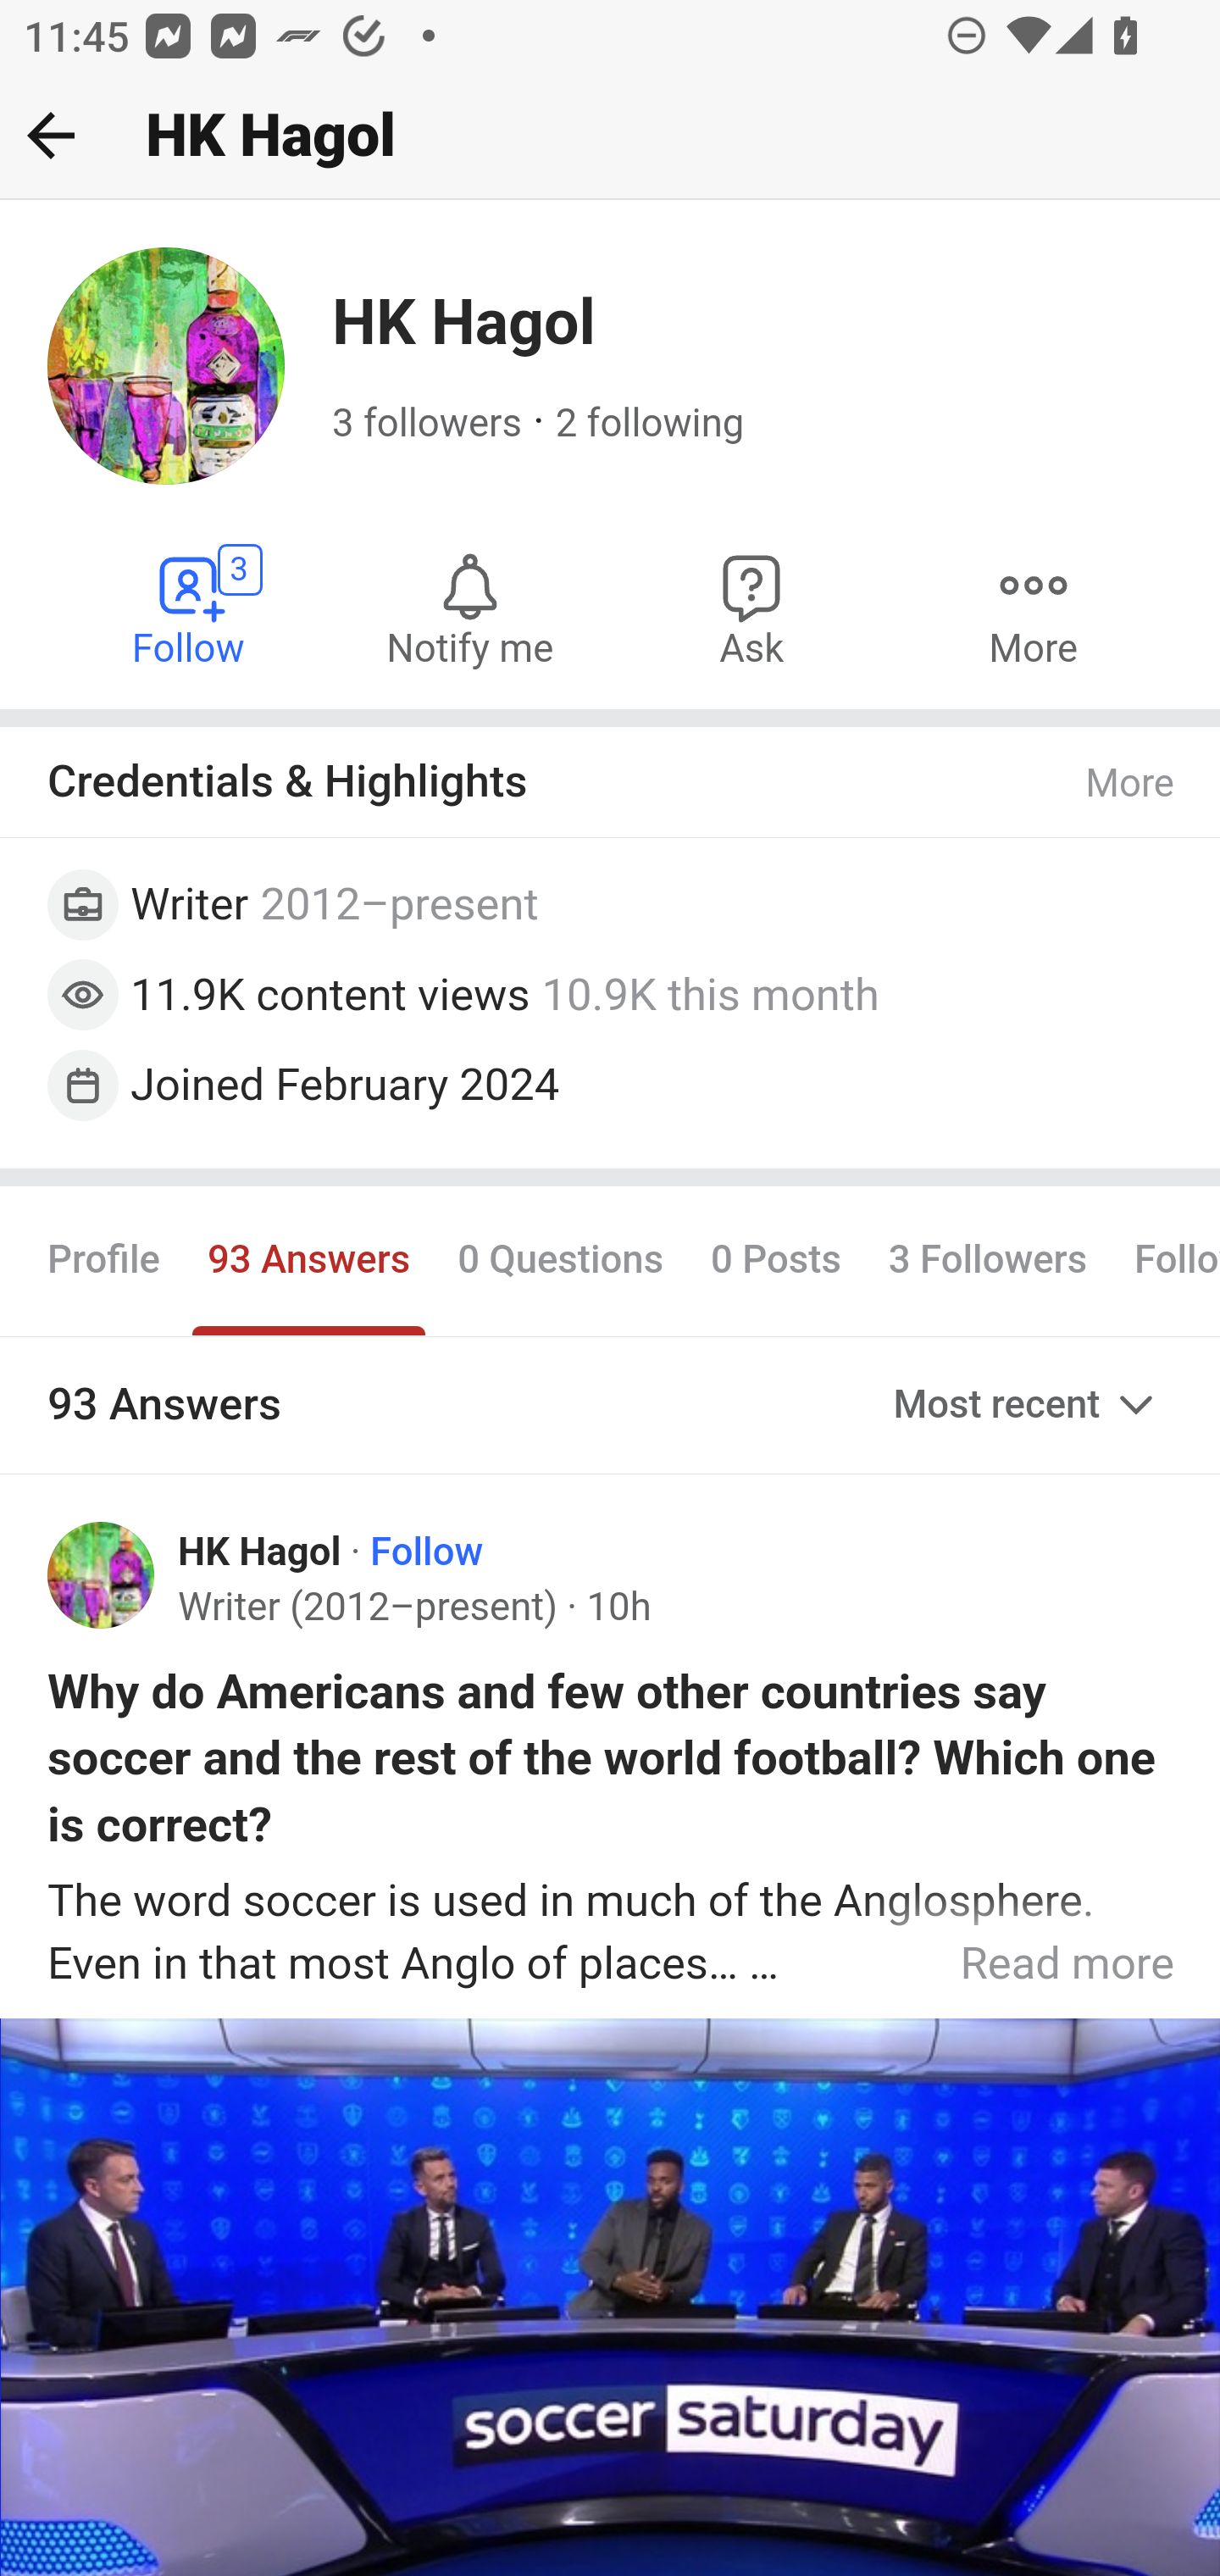 This screenshot has height=2576, width=1220. I want to click on Ask, so click(752, 608).